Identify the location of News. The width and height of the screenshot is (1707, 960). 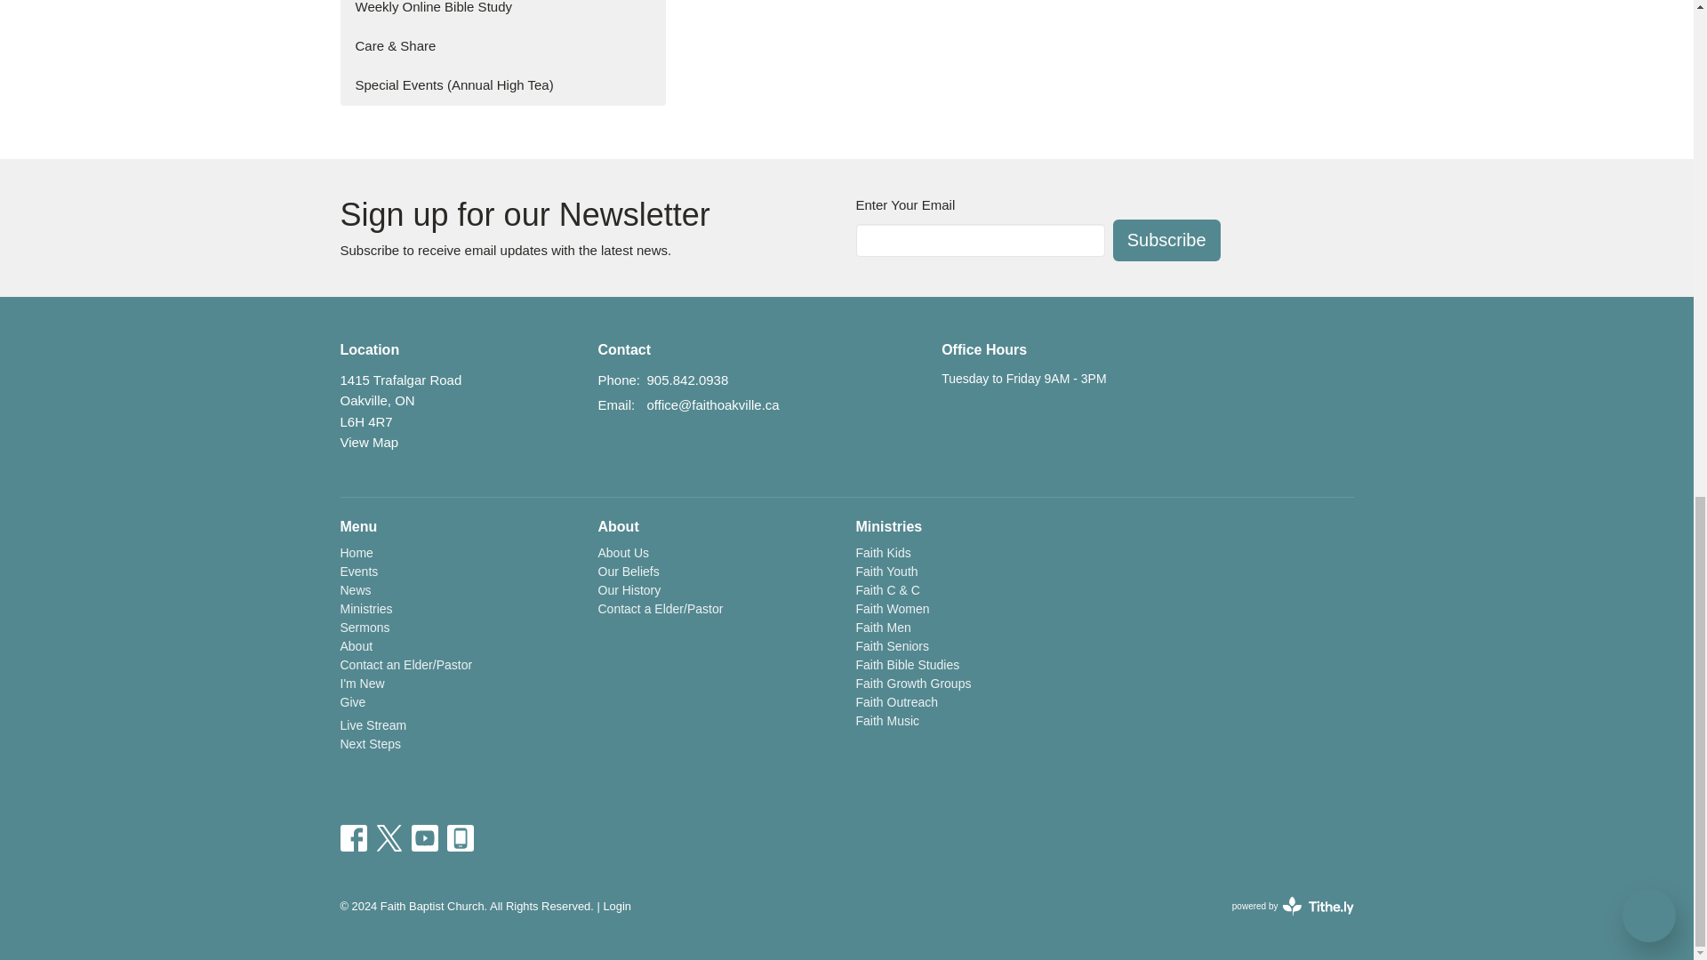
(355, 589).